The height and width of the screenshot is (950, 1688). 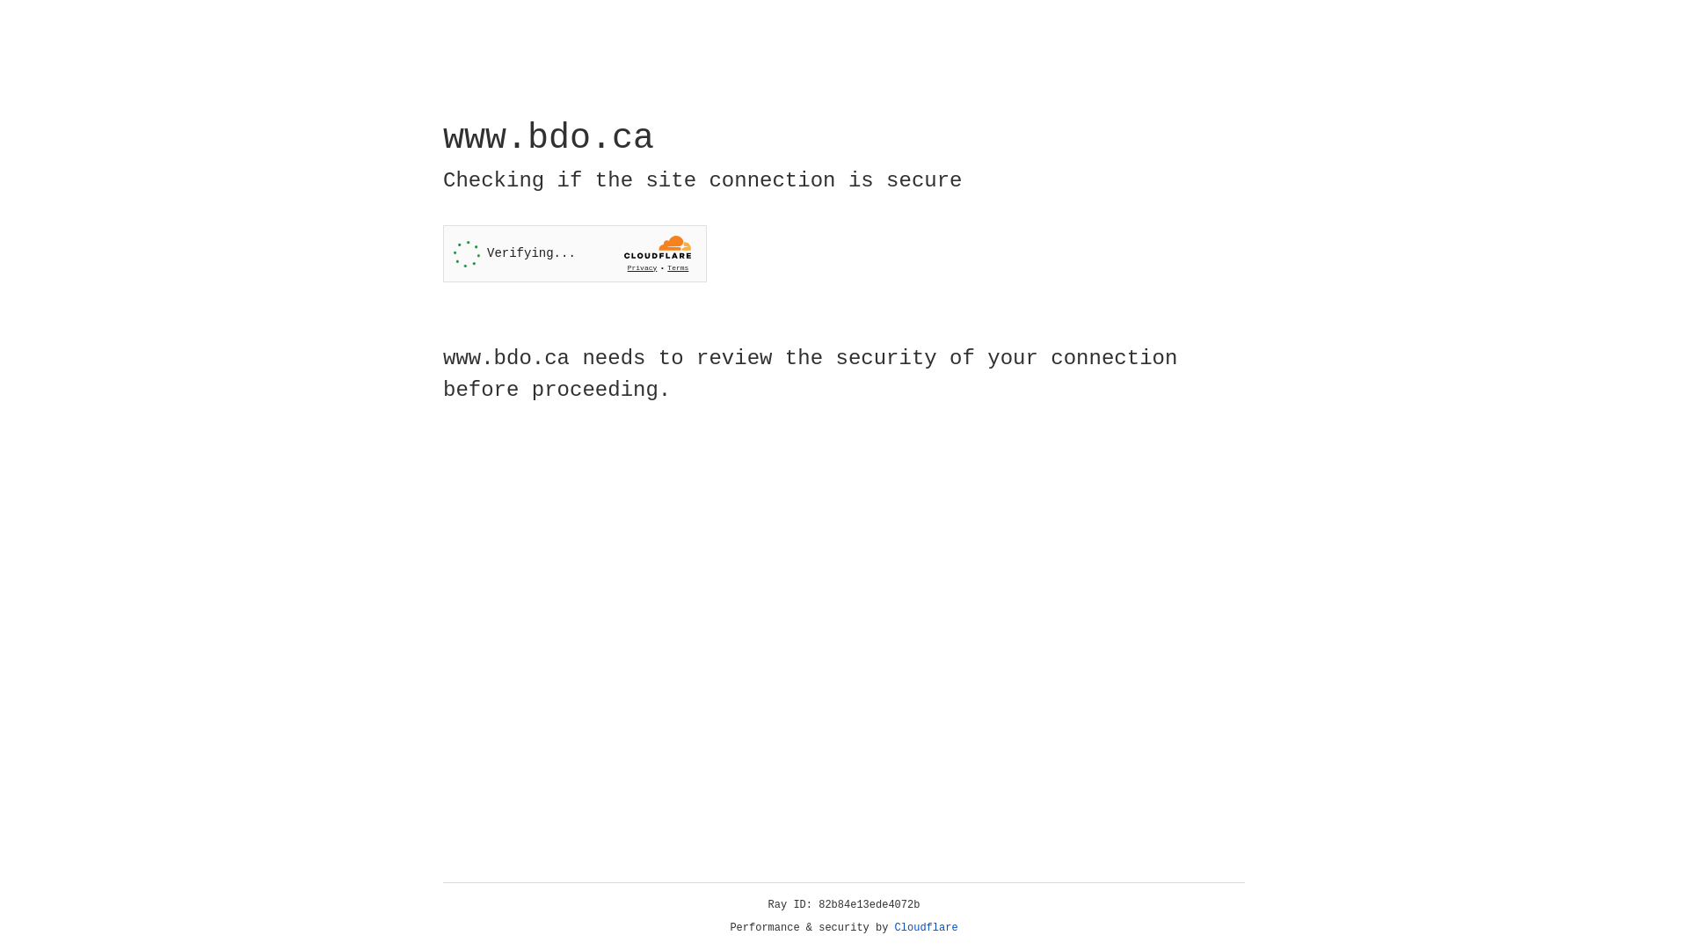 What do you see at coordinates (927, 928) in the screenshot?
I see `Cloudflare` at bounding box center [927, 928].